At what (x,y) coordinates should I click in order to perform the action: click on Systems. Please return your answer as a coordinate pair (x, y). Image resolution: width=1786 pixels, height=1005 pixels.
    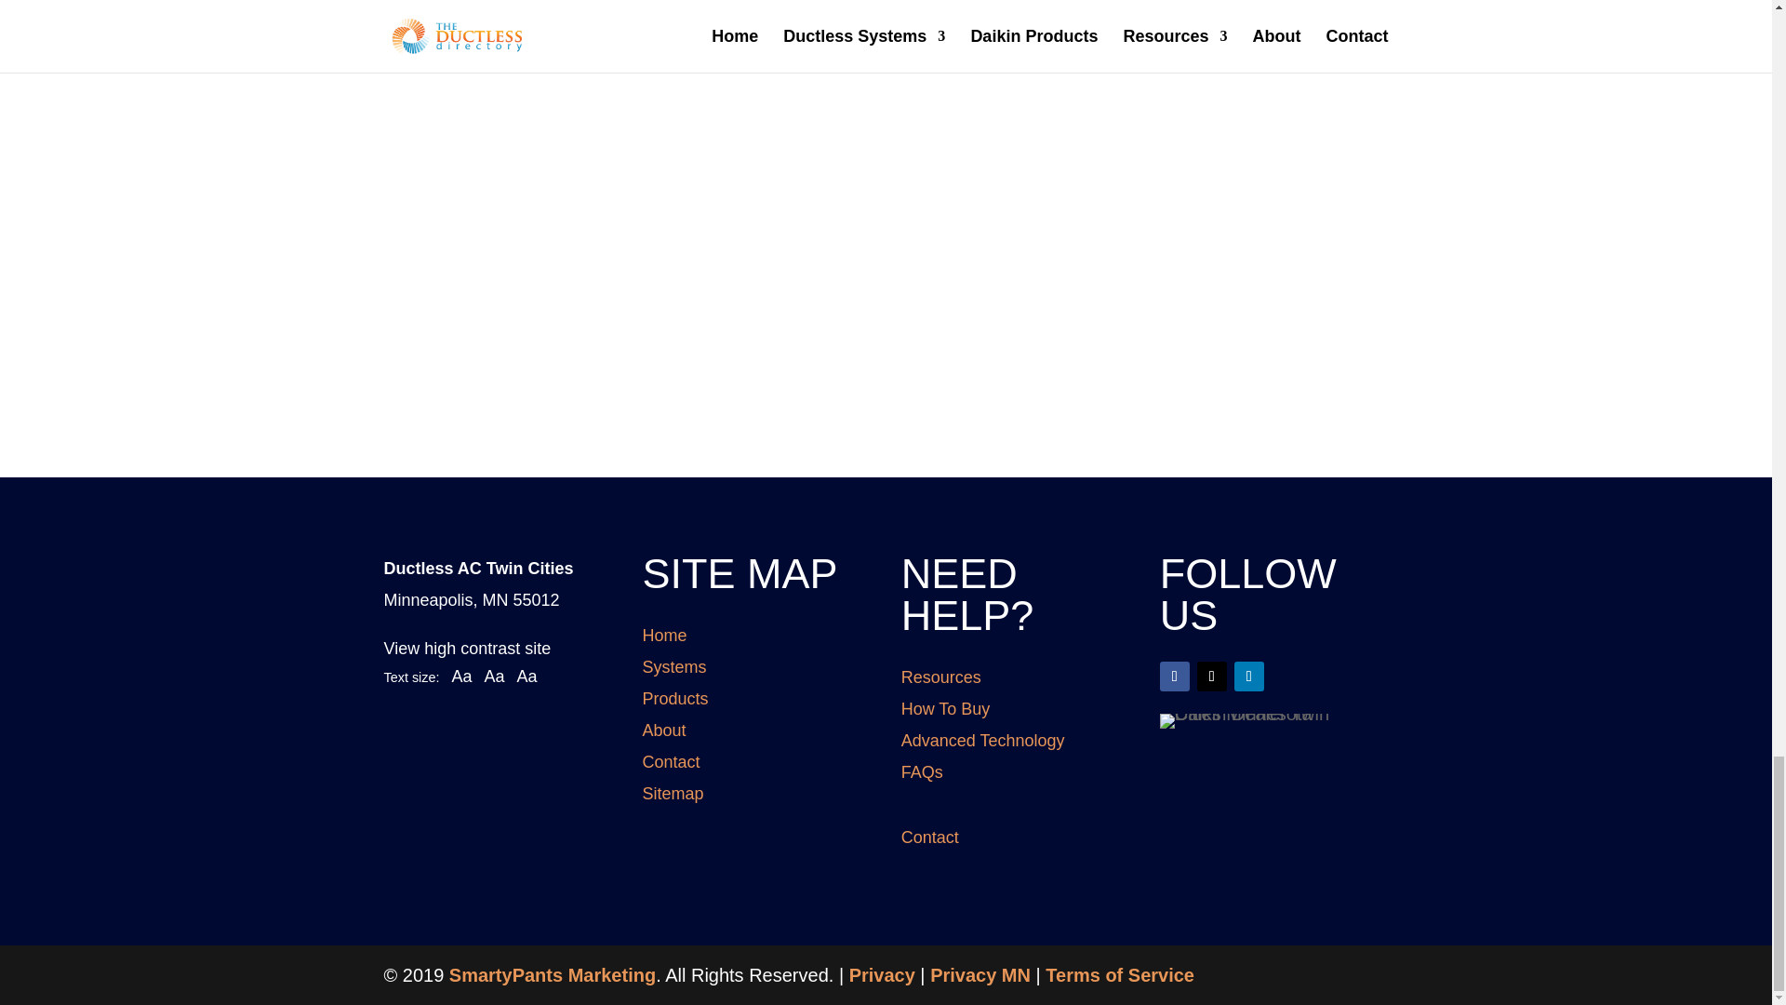
    Looking at the image, I should click on (675, 666).